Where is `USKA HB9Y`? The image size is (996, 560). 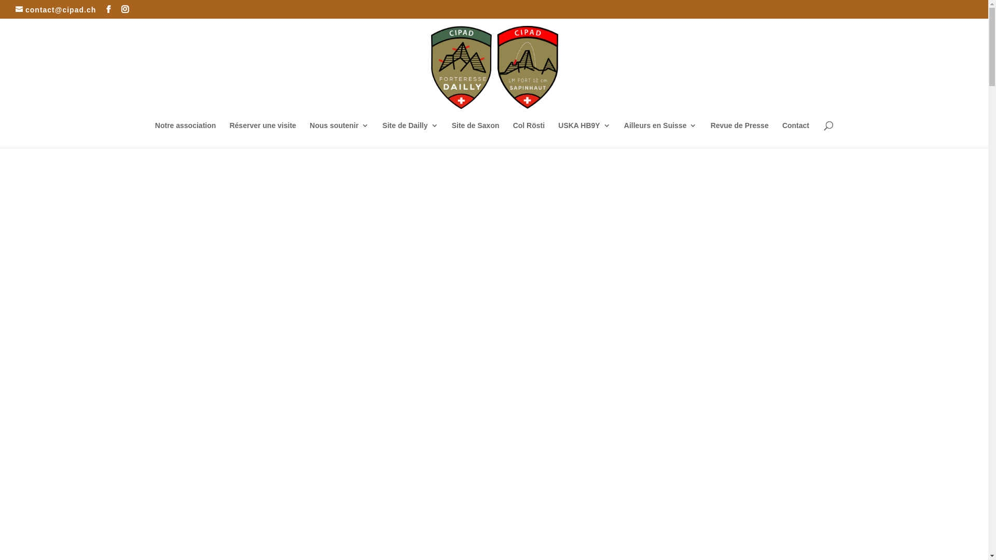 USKA HB9Y is located at coordinates (584, 135).